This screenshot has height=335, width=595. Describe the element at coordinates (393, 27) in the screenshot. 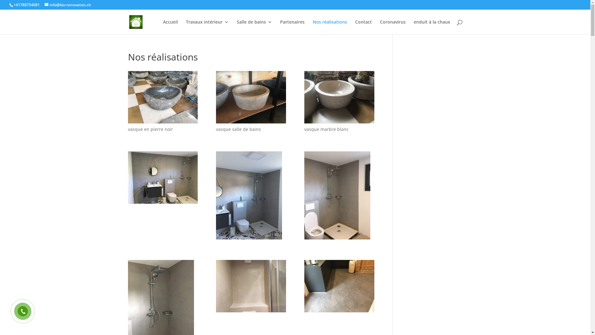

I see `Coronavirus` at that location.